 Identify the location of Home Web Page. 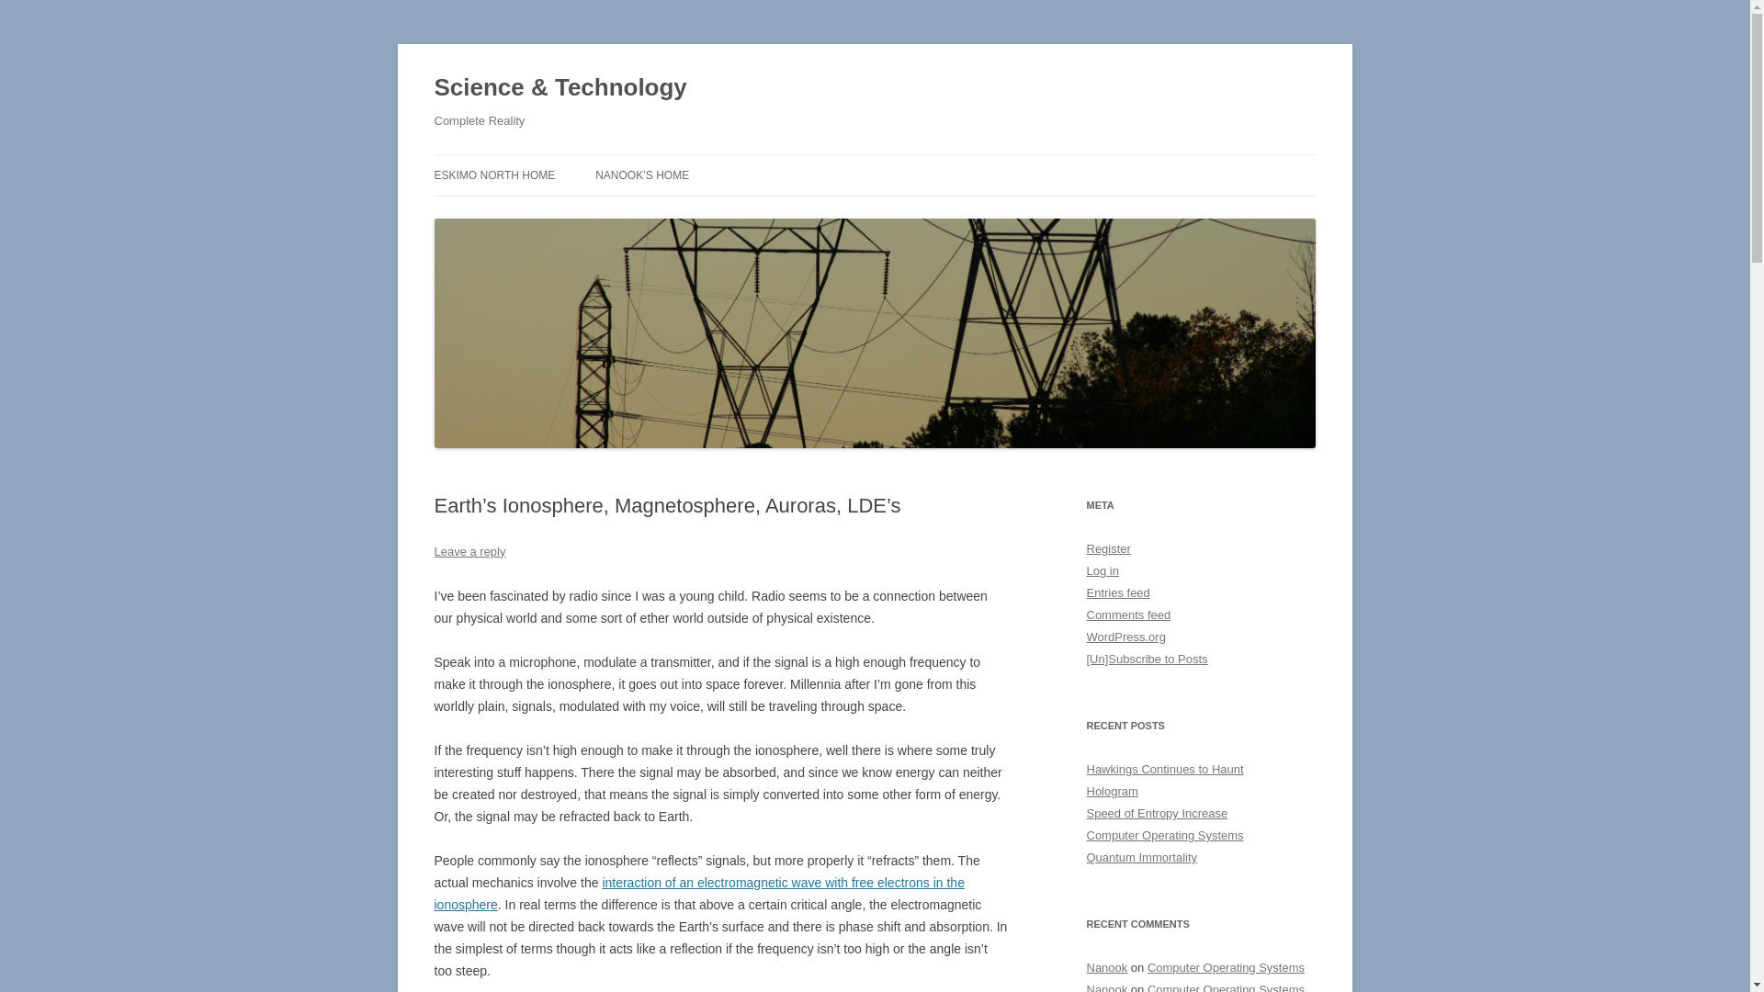
(642, 175).